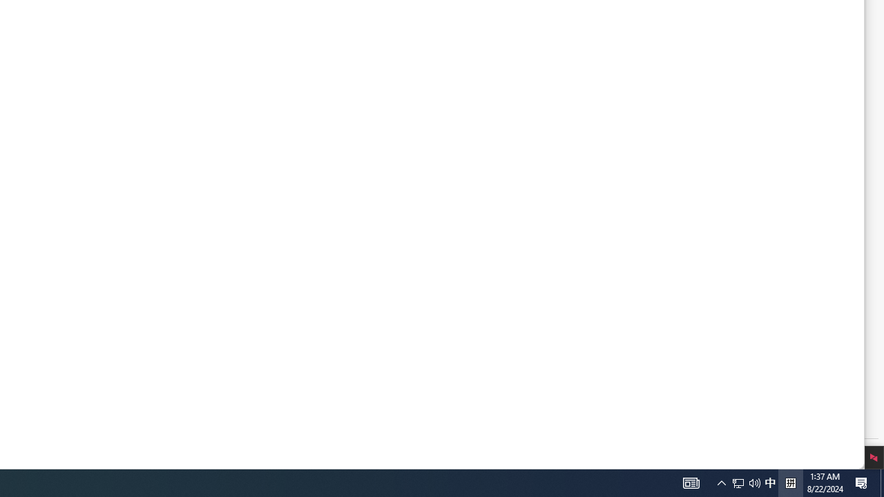 Image resolution: width=884 pixels, height=497 pixels. What do you see at coordinates (157, 315) in the screenshot?
I see `Verified Rights Owner (VeRO) Program` at bounding box center [157, 315].